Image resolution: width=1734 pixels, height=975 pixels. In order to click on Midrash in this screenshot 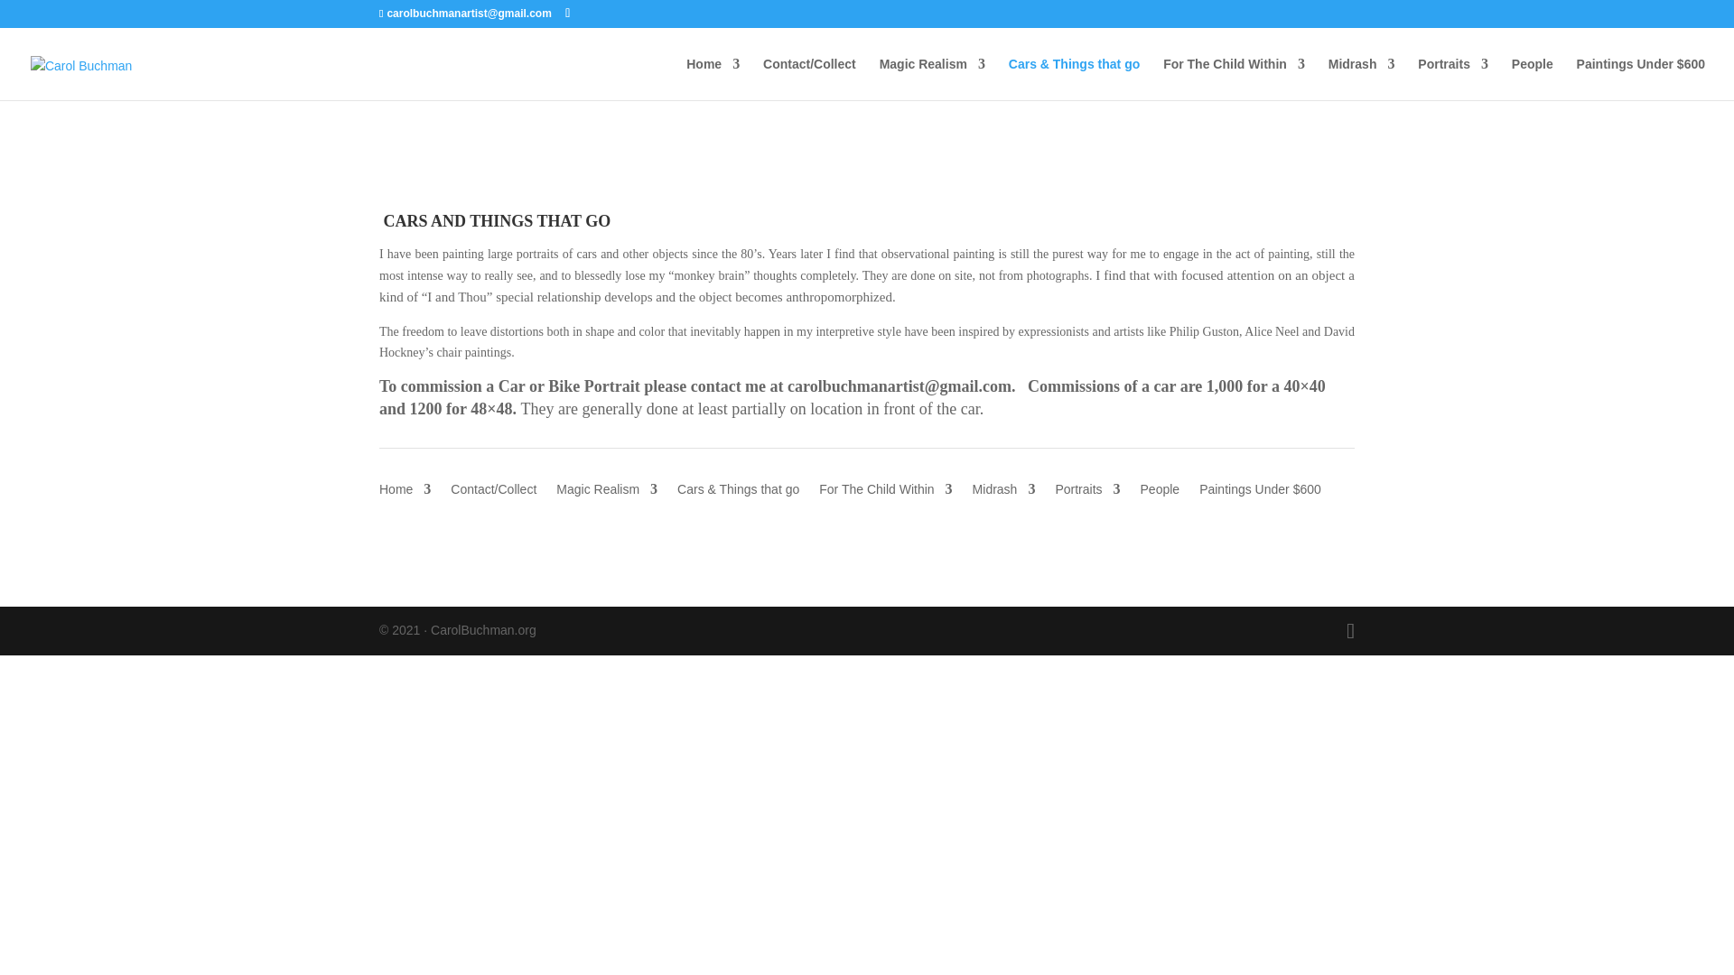, I will do `click(1004, 493)`.